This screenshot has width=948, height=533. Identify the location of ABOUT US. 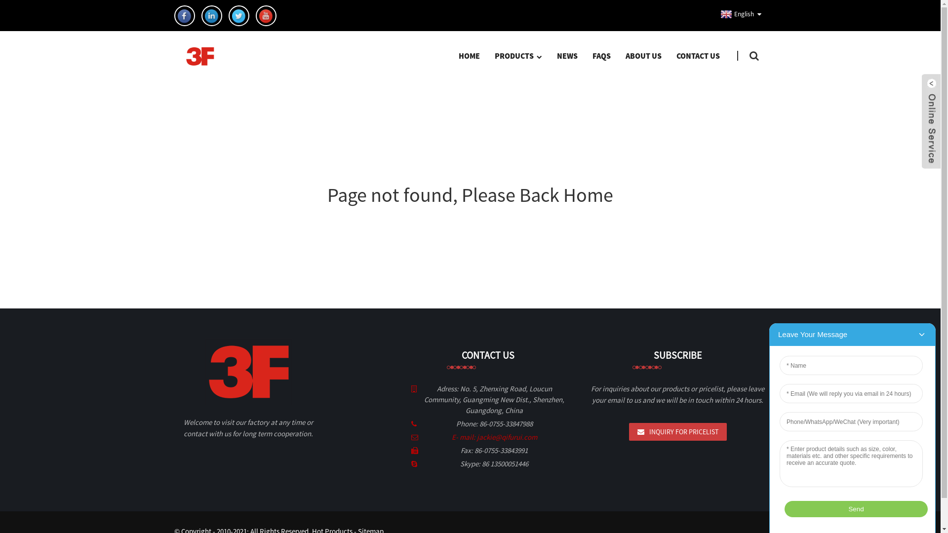
(644, 56).